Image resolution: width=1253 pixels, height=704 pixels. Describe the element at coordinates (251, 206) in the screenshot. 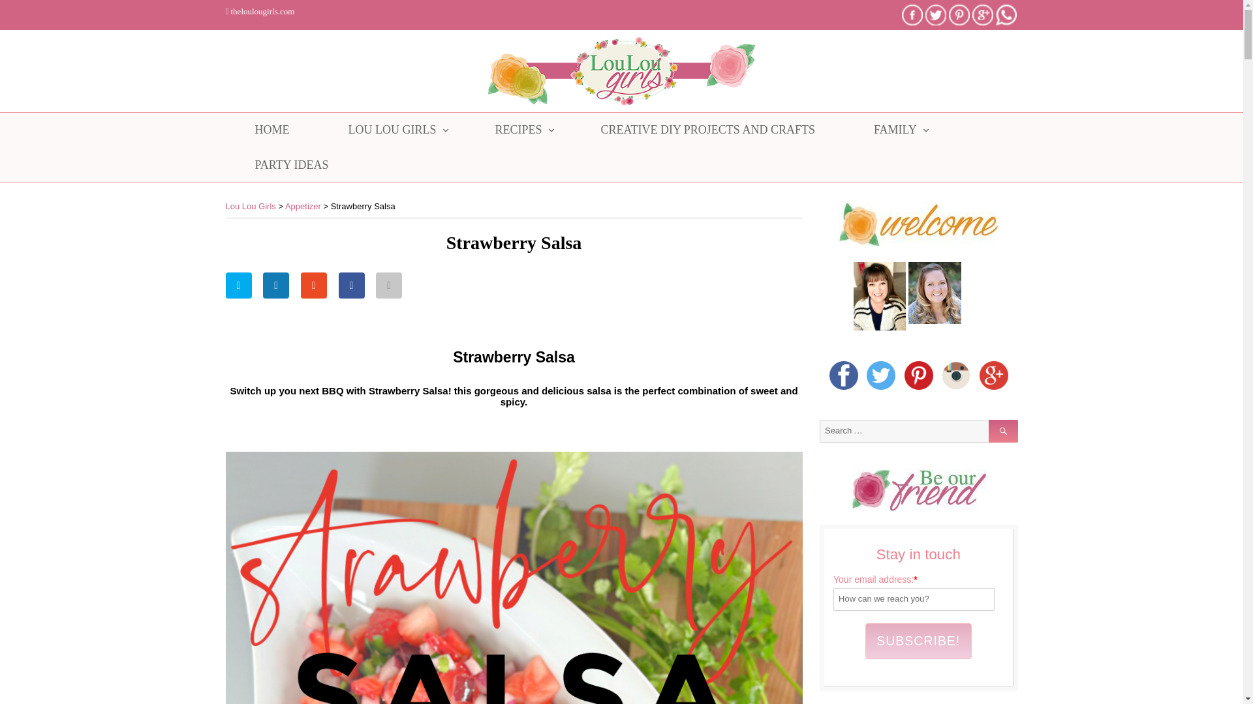

I see `Lou Lou Girls` at that location.